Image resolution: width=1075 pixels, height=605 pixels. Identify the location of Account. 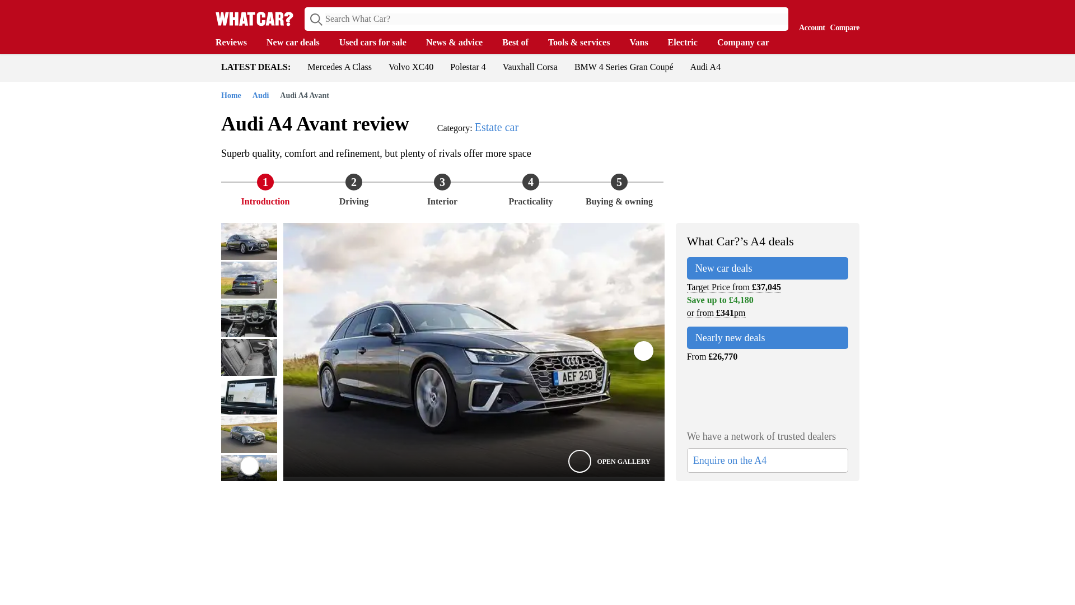
(809, 18).